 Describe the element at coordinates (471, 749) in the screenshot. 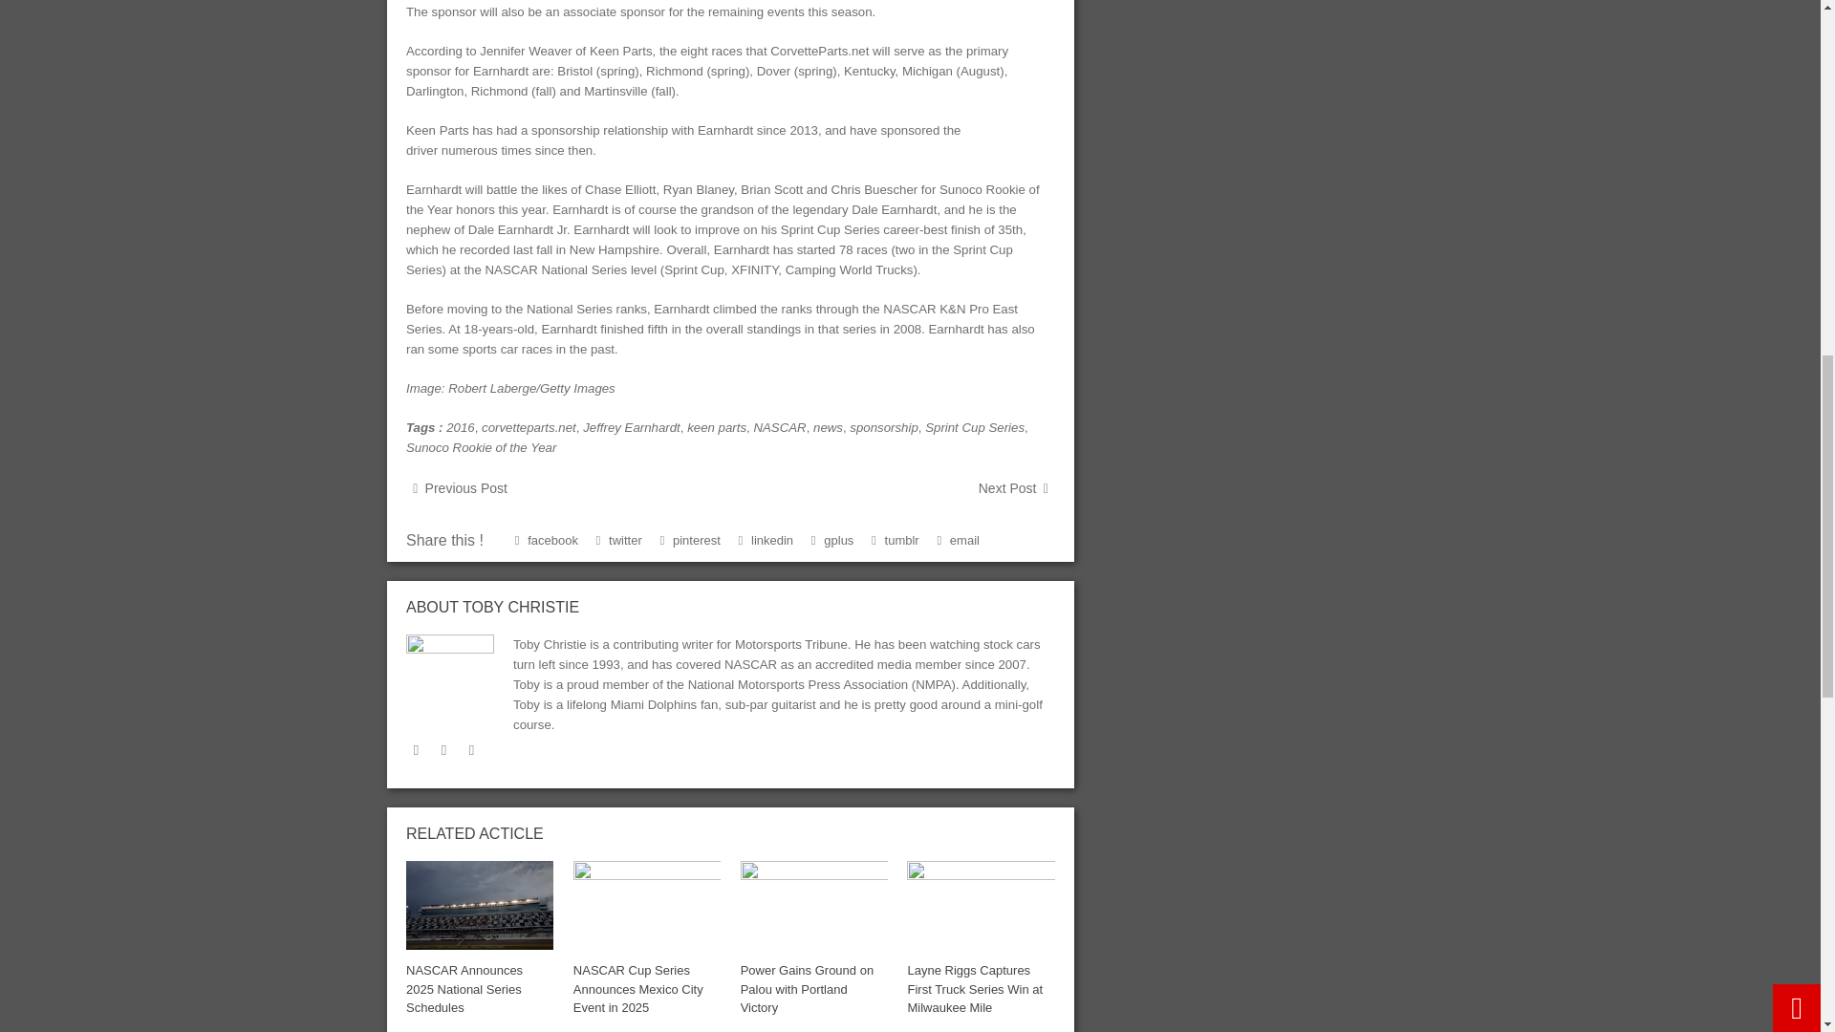

I see `email` at that location.